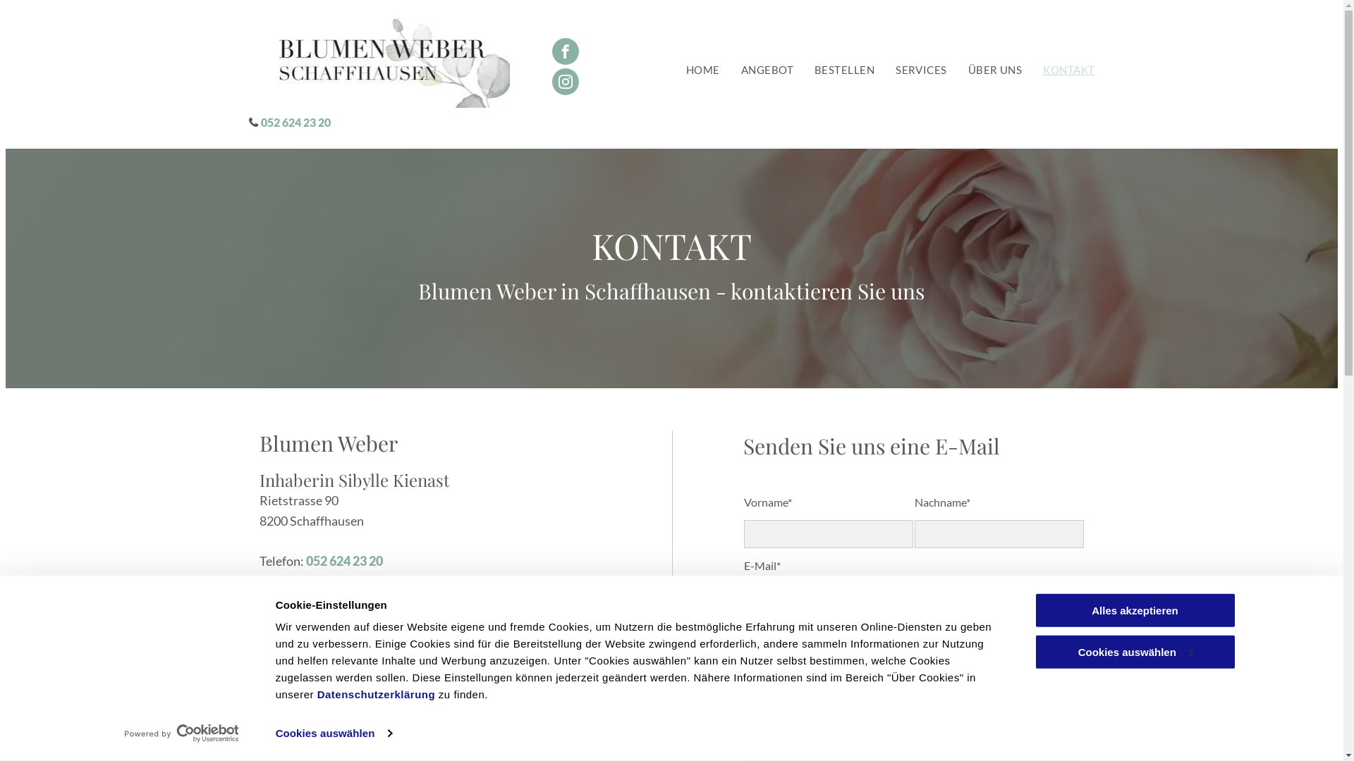 Image resolution: width=1354 pixels, height=761 pixels. Describe the element at coordinates (1135, 610) in the screenshot. I see `Alles akzeptieren` at that location.